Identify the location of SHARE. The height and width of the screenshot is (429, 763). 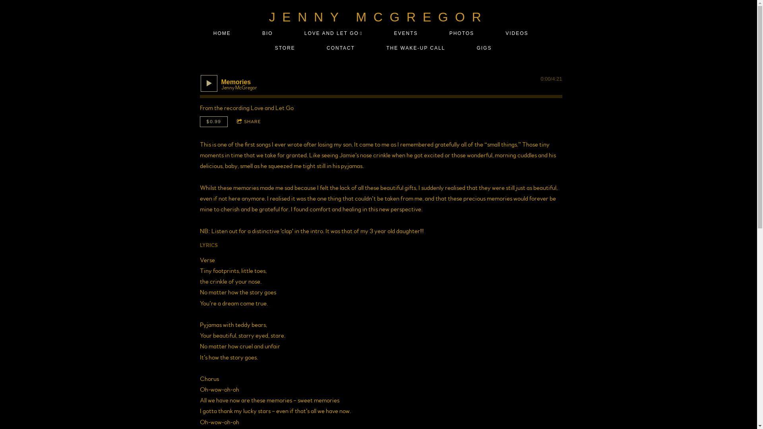
(249, 122).